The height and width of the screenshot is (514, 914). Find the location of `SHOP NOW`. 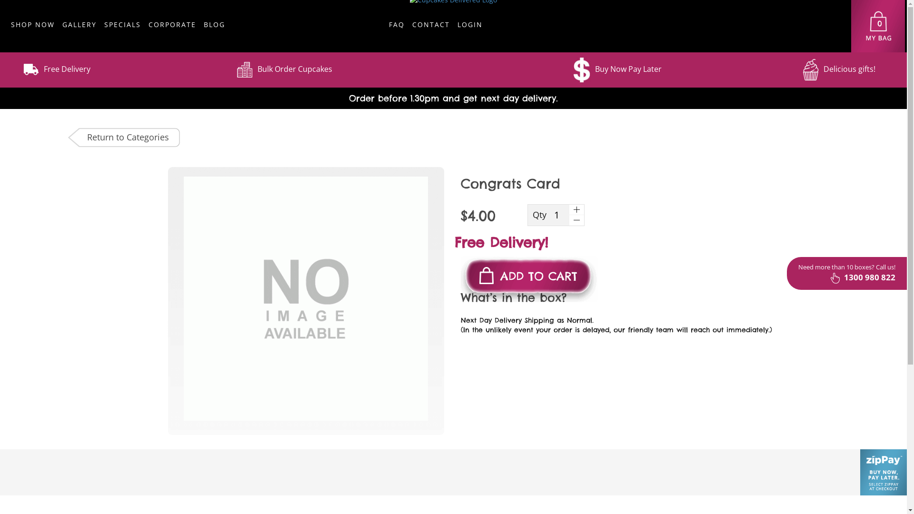

SHOP NOW is located at coordinates (32, 26).